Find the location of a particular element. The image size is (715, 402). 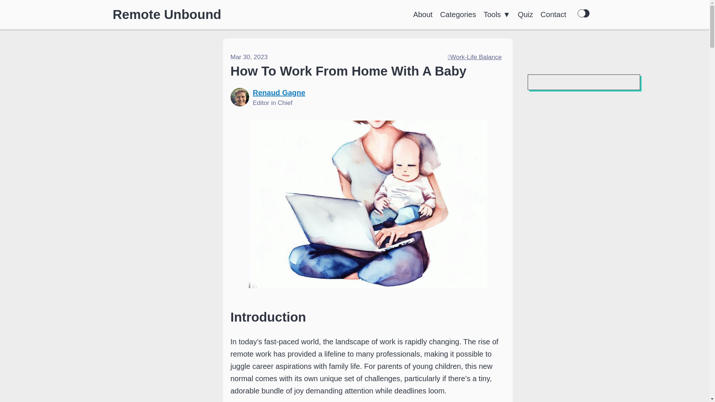

Remote Unbound is located at coordinates (166, 14).